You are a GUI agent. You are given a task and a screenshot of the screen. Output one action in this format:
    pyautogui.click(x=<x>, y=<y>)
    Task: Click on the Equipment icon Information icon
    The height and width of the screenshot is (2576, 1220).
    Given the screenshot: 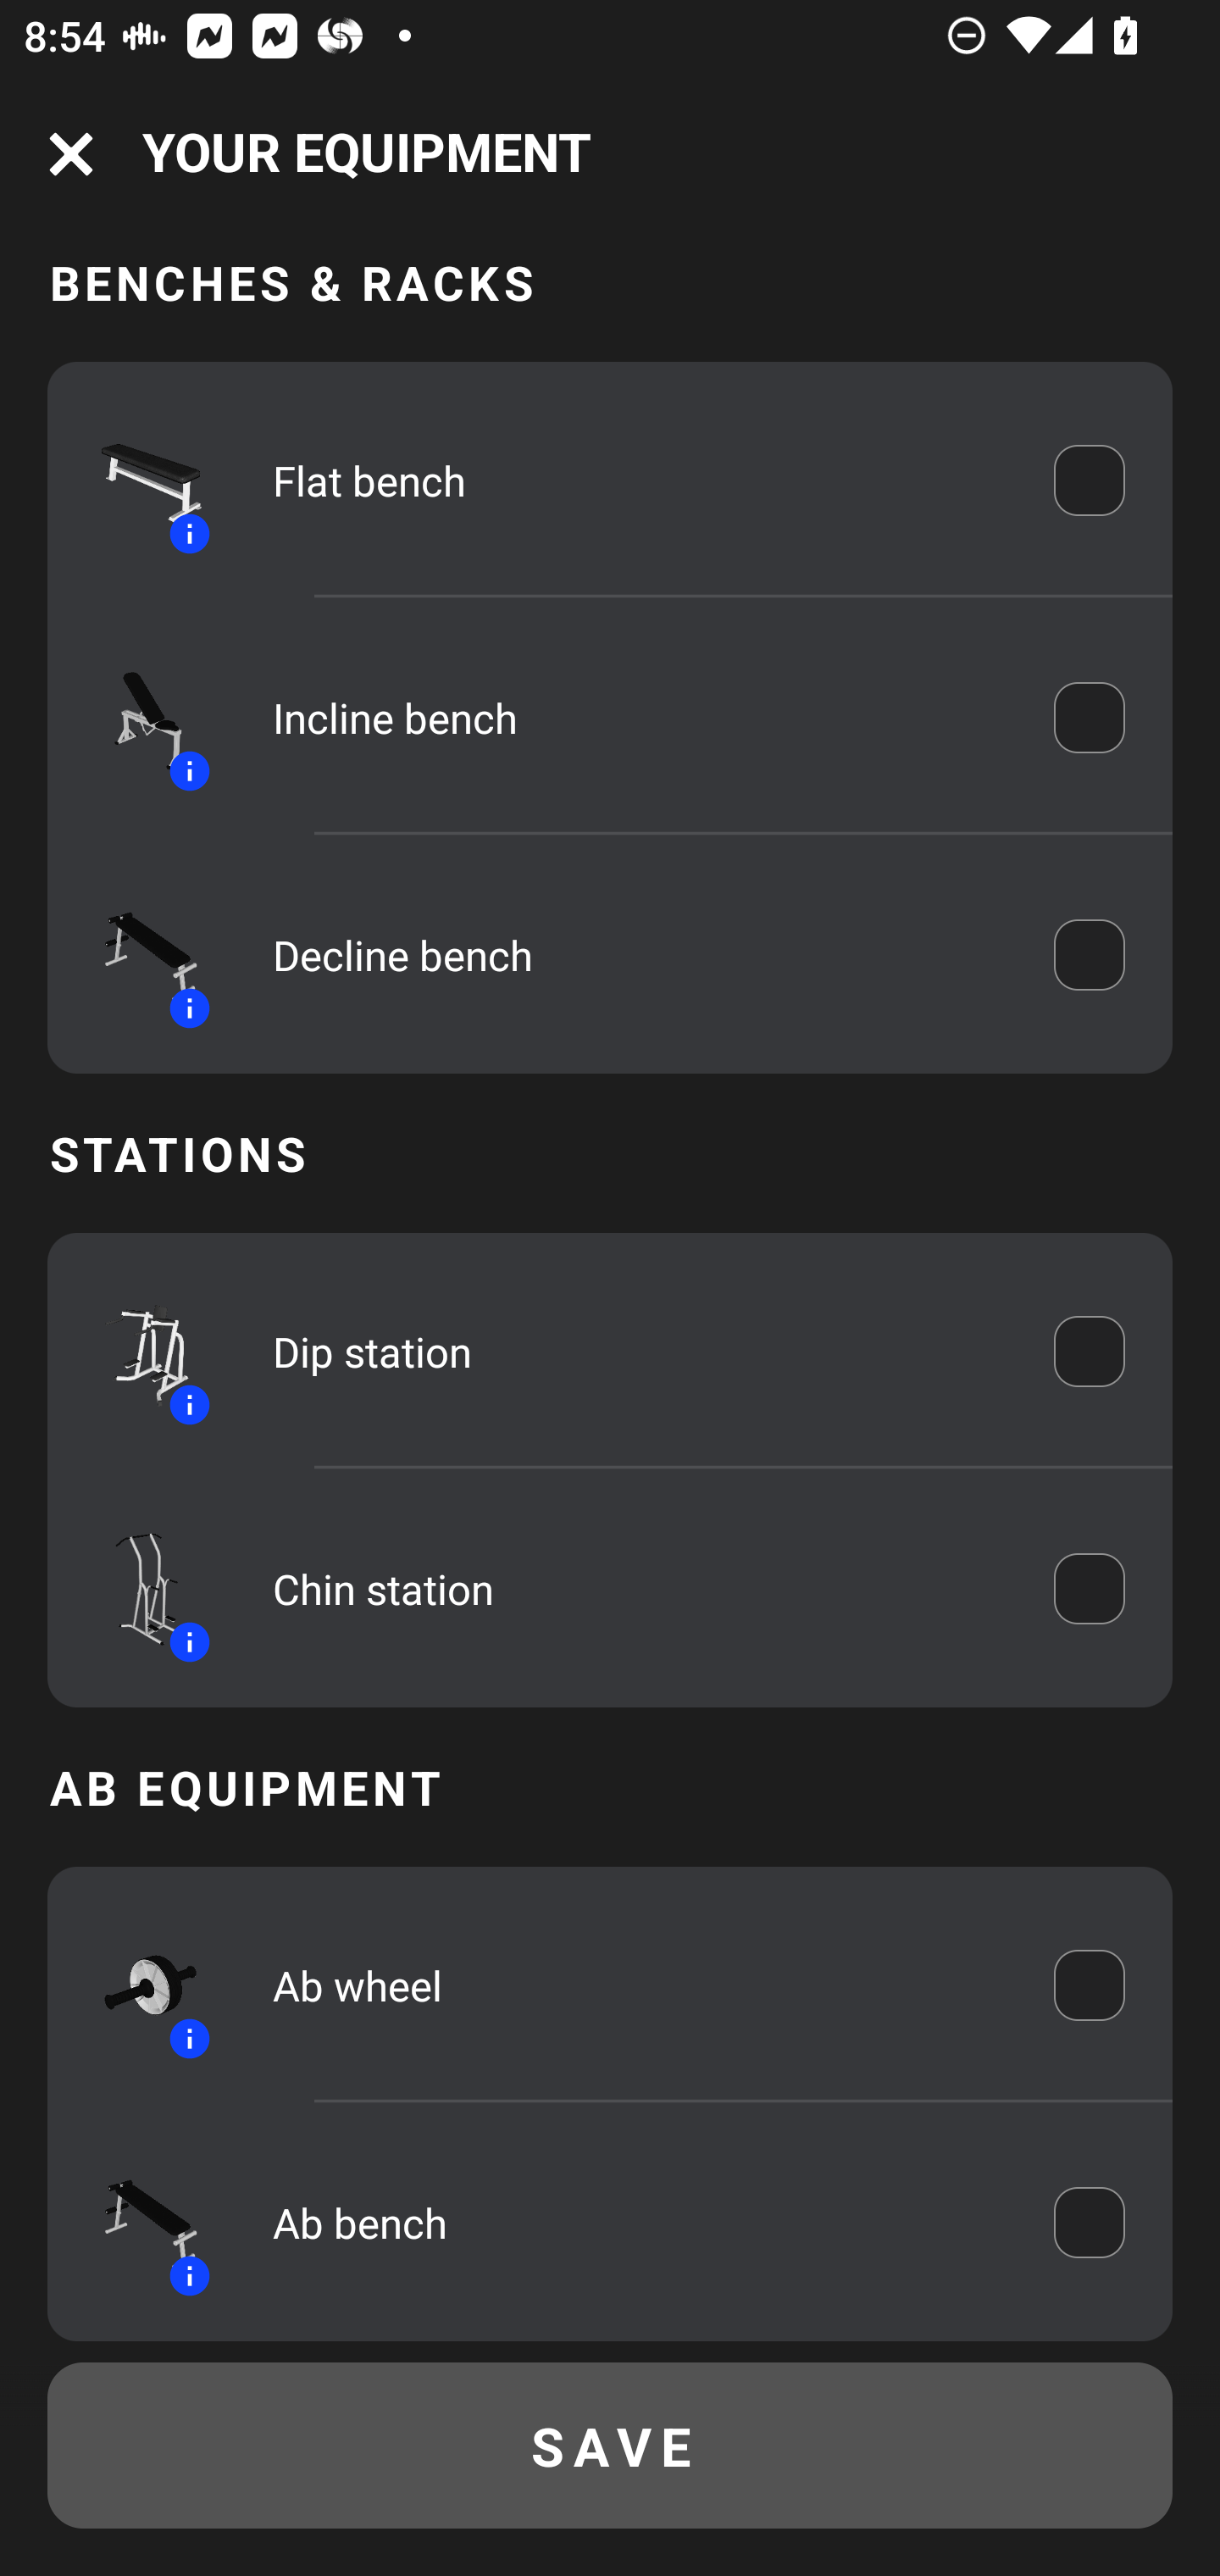 What is the action you would take?
    pyautogui.click(x=136, y=2222)
    